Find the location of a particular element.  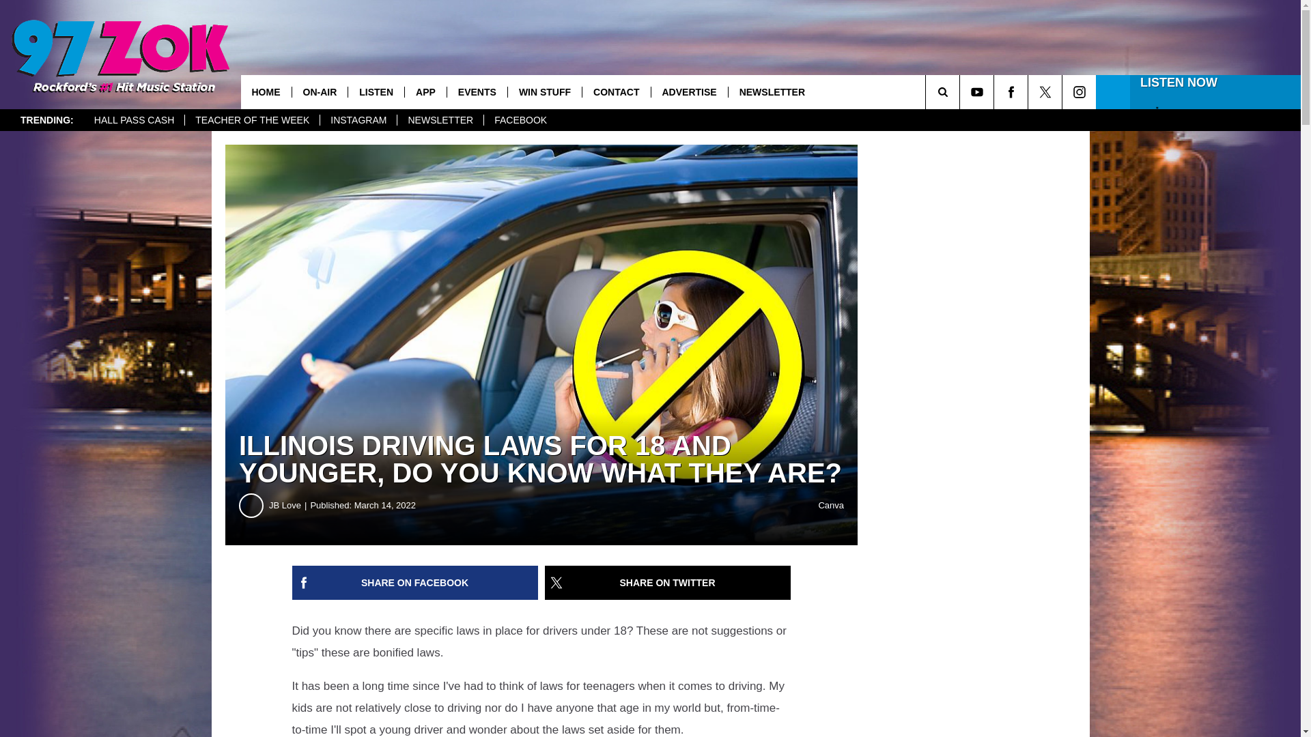

FACEBOOK is located at coordinates (520, 120).